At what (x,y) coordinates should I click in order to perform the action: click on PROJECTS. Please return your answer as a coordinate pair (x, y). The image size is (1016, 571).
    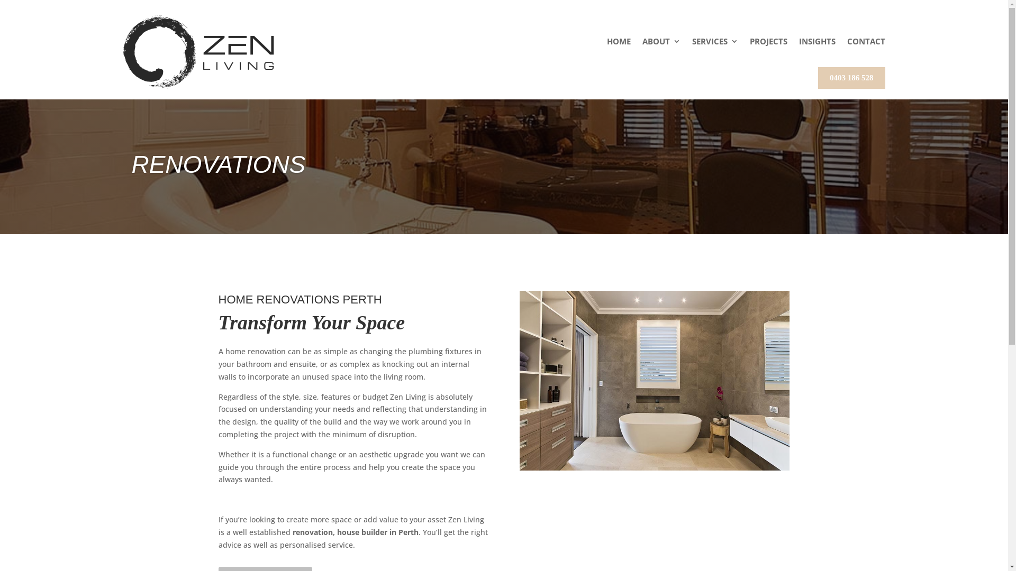
    Looking at the image, I should click on (768, 41).